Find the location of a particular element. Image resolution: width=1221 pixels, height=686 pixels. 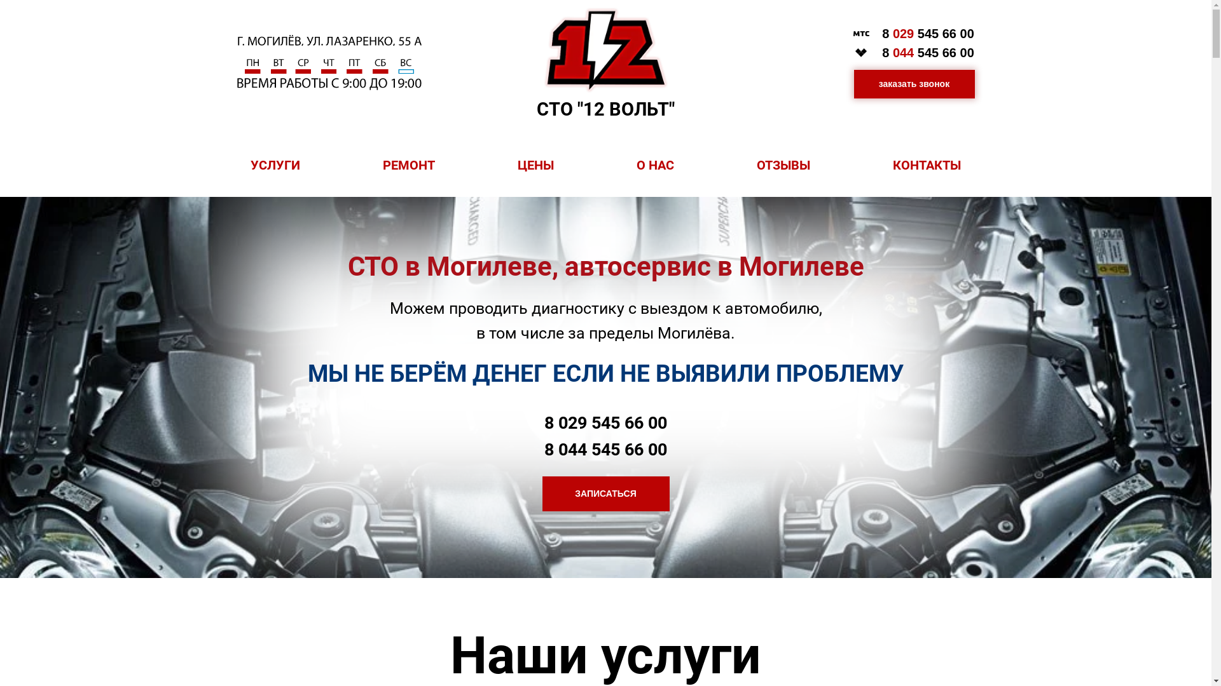

8 044 545 66 00 is located at coordinates (605, 450).